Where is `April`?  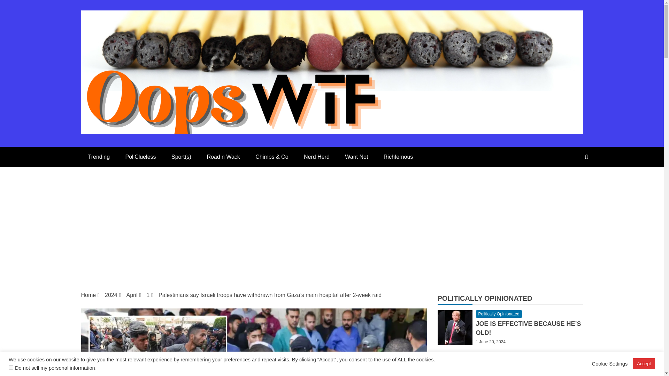 April is located at coordinates (132, 295).